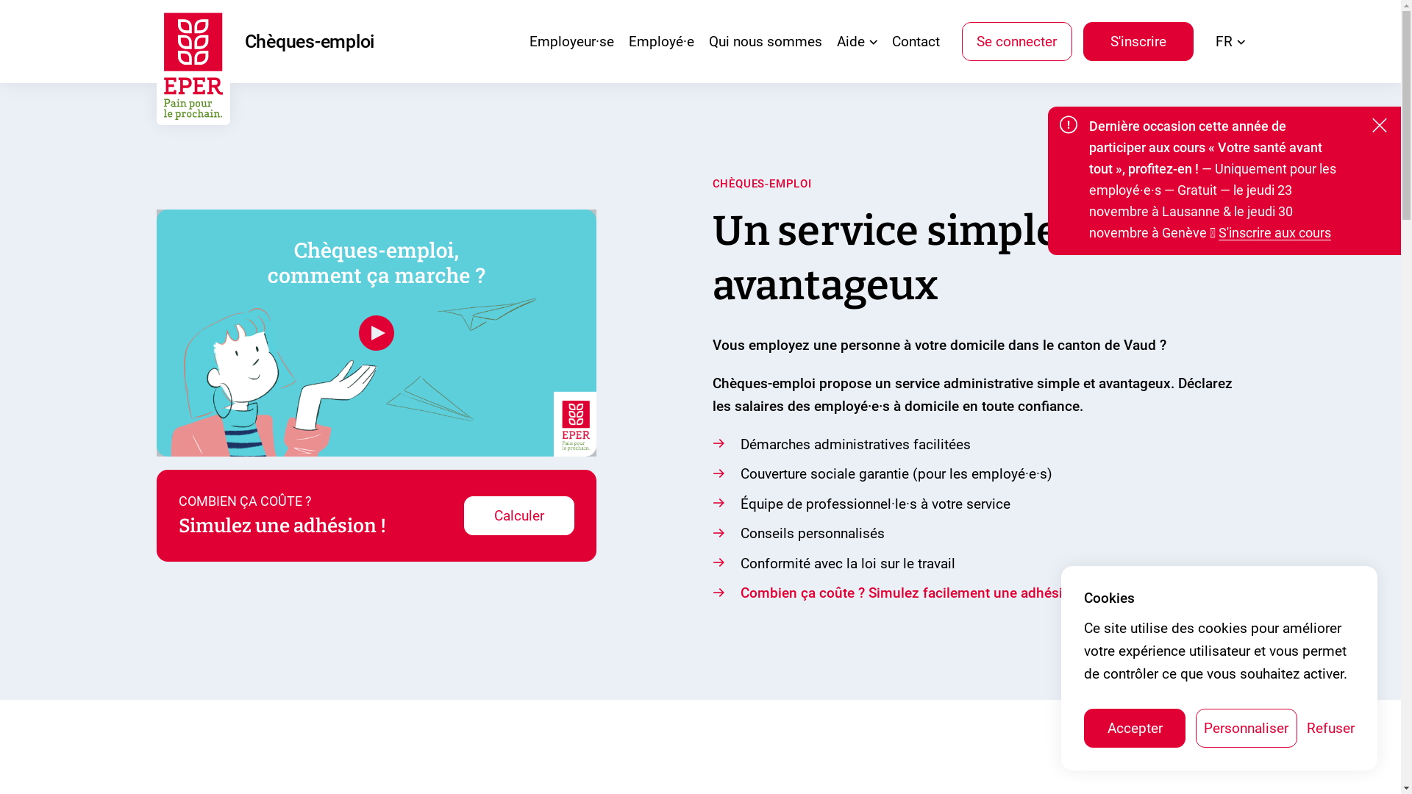 Image resolution: width=1412 pixels, height=794 pixels. What do you see at coordinates (518, 516) in the screenshot?
I see `Calculer` at bounding box center [518, 516].